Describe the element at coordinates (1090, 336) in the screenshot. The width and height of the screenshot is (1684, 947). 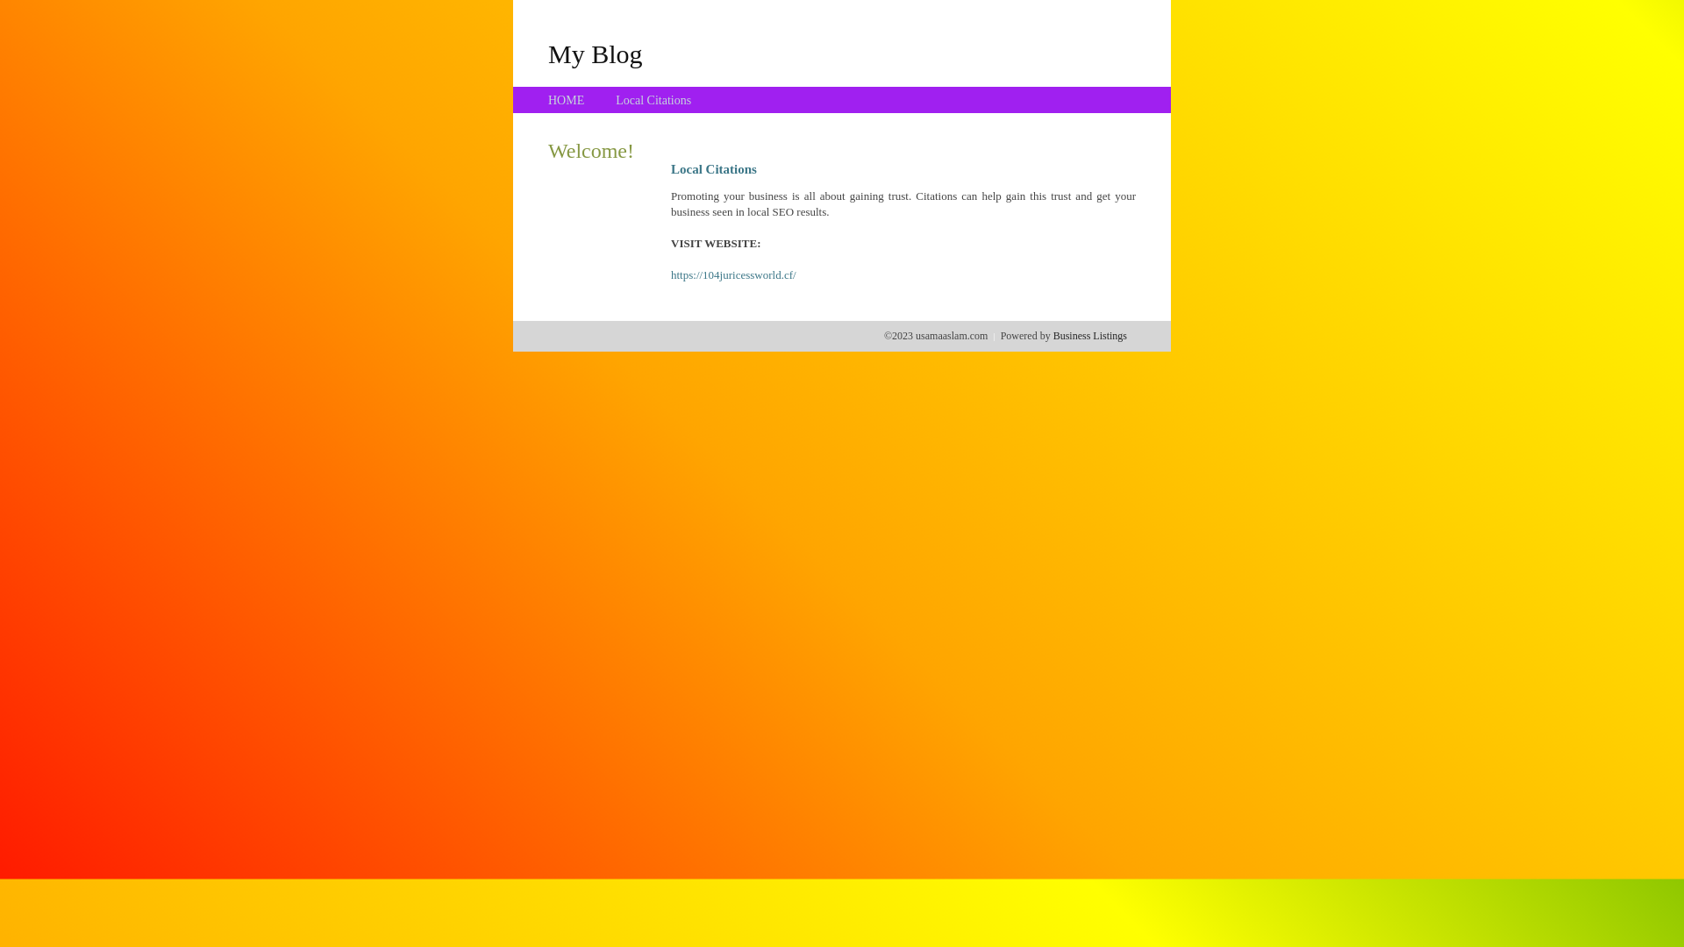
I see `Business Listings` at that location.